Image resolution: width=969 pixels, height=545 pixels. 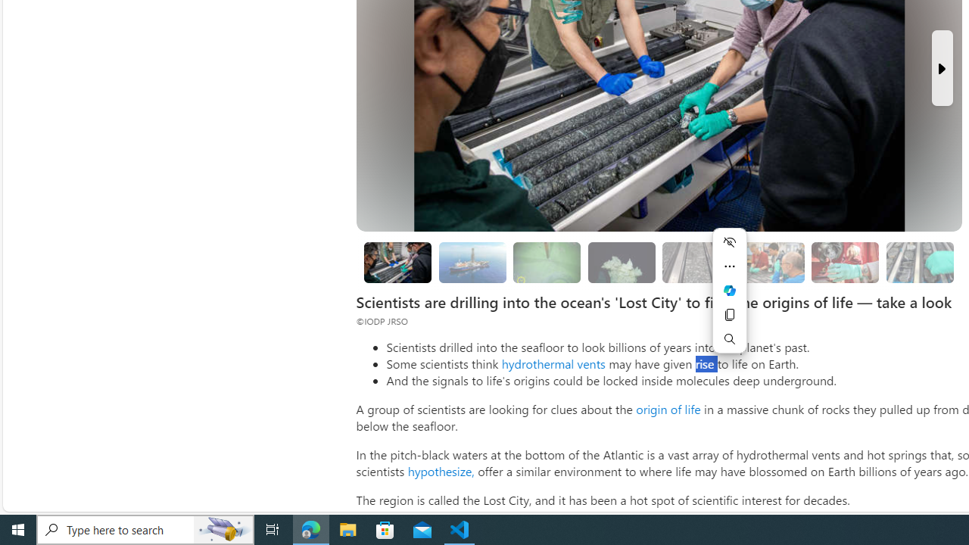 I want to click on The Lost City could hold clues to the origin of life., so click(x=621, y=262).